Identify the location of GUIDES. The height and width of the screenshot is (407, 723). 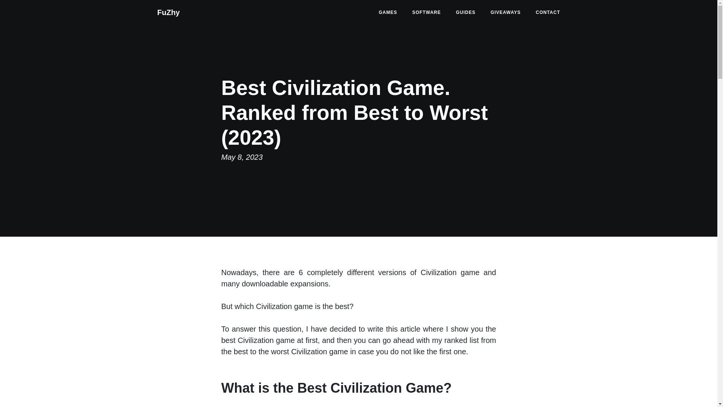
(465, 12).